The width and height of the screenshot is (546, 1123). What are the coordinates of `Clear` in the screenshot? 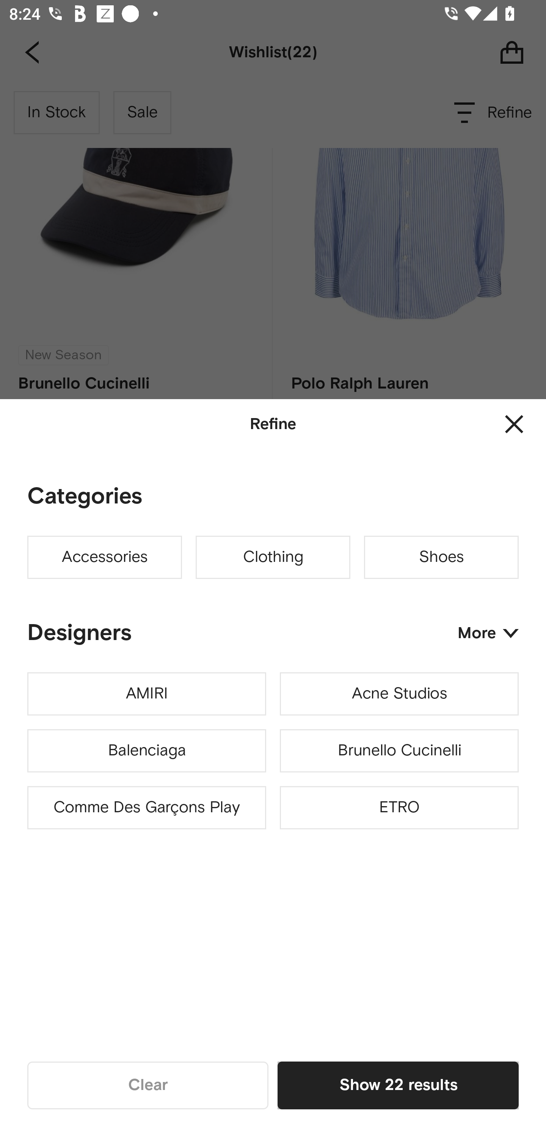 It's located at (148, 1085).